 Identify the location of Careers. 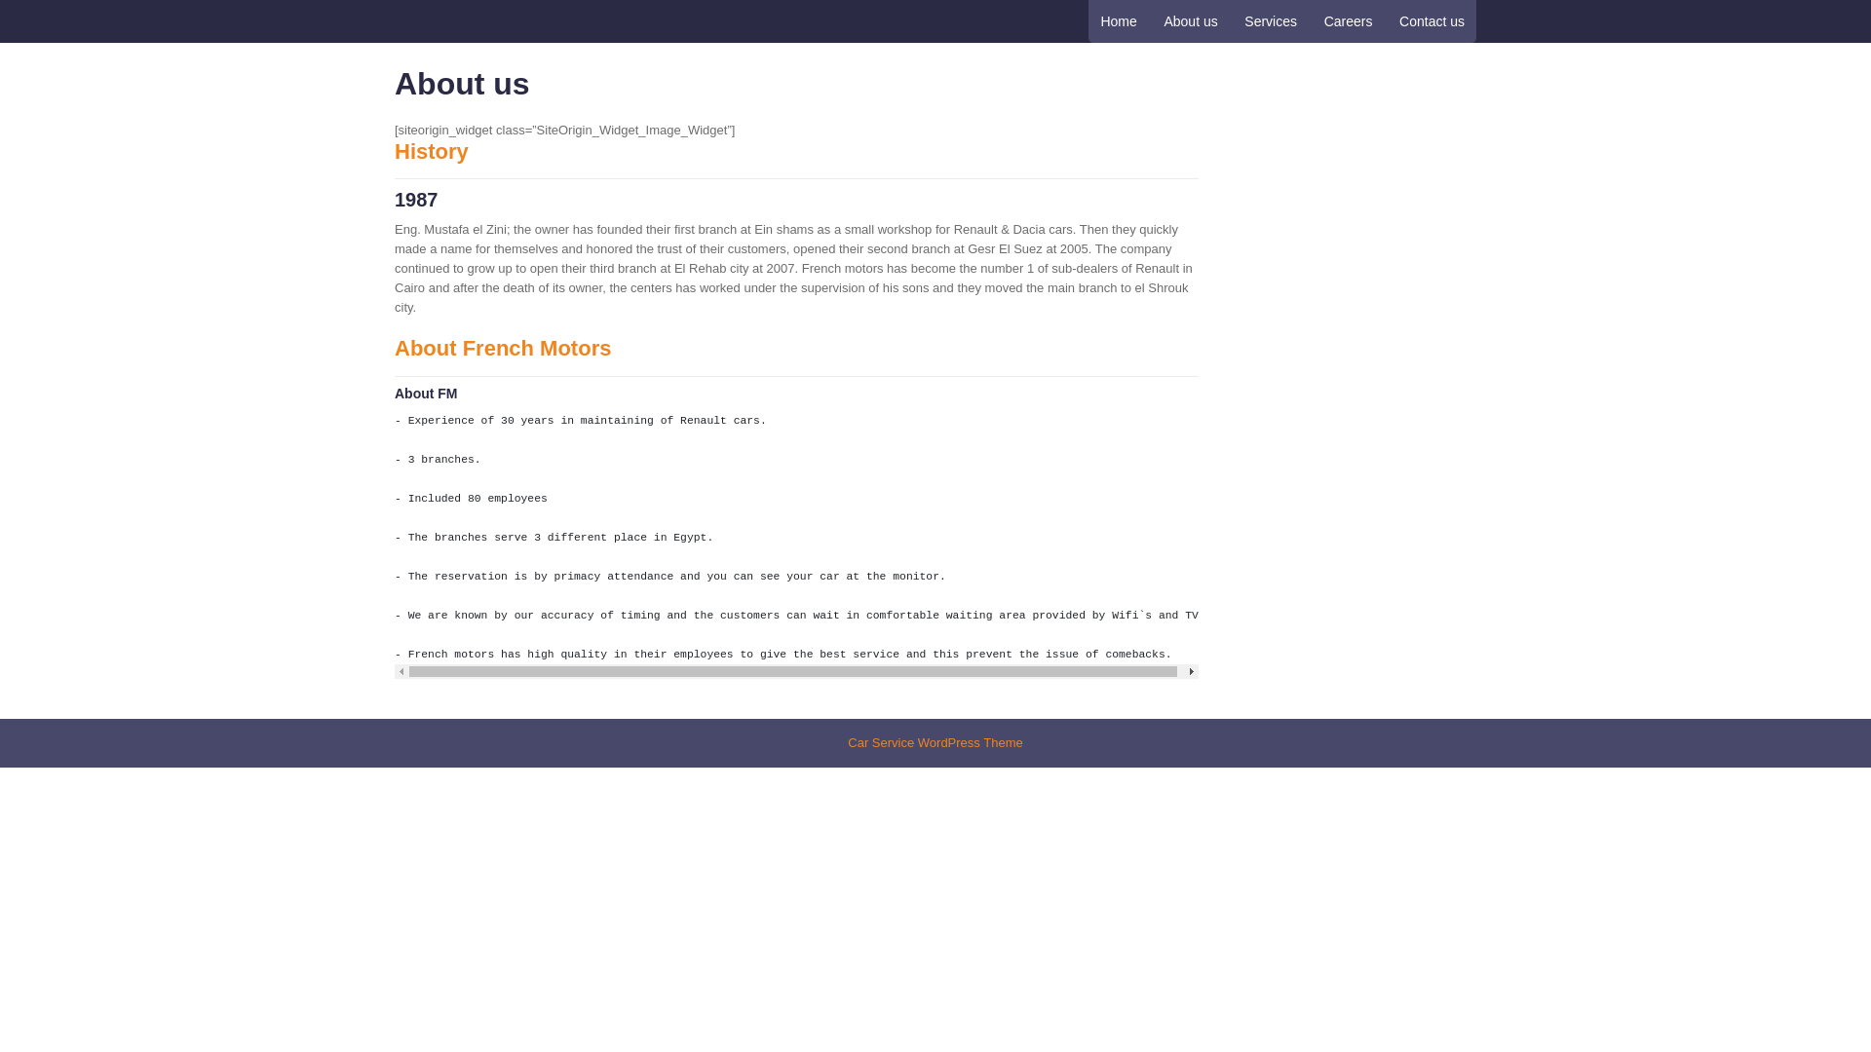
(1349, 21).